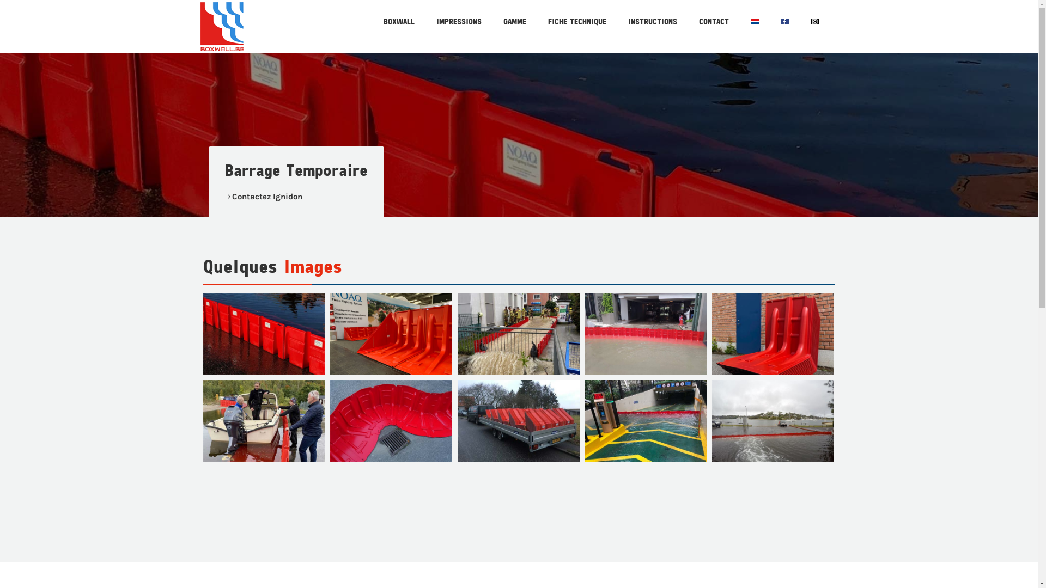 This screenshot has height=588, width=1046. What do you see at coordinates (267, 197) in the screenshot?
I see `Contactez Ignidon` at bounding box center [267, 197].